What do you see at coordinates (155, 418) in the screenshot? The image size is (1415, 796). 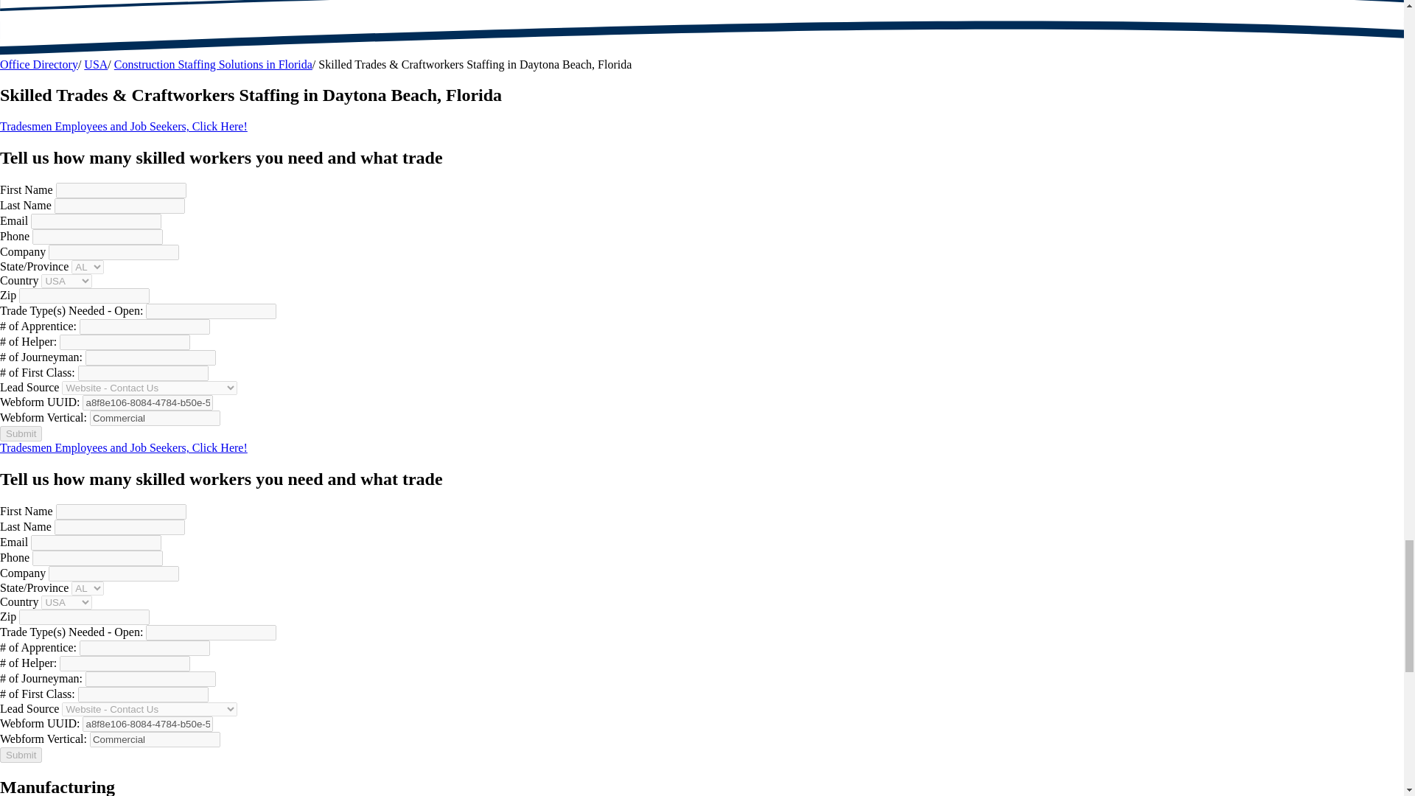 I see `Commercial` at bounding box center [155, 418].